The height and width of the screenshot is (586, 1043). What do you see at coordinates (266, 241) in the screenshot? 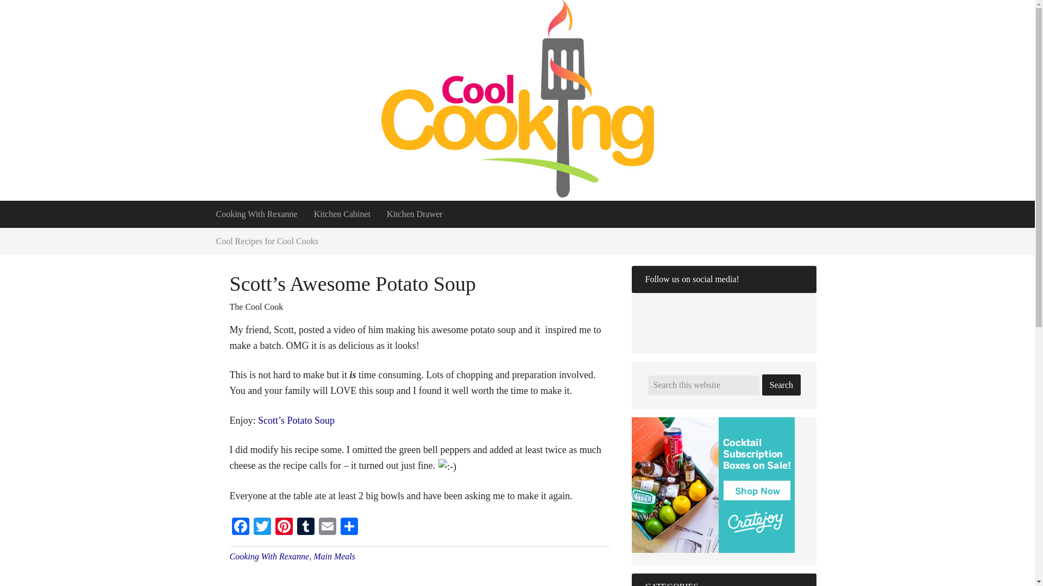
I see `Cool Recipes for Cool Cooks` at bounding box center [266, 241].